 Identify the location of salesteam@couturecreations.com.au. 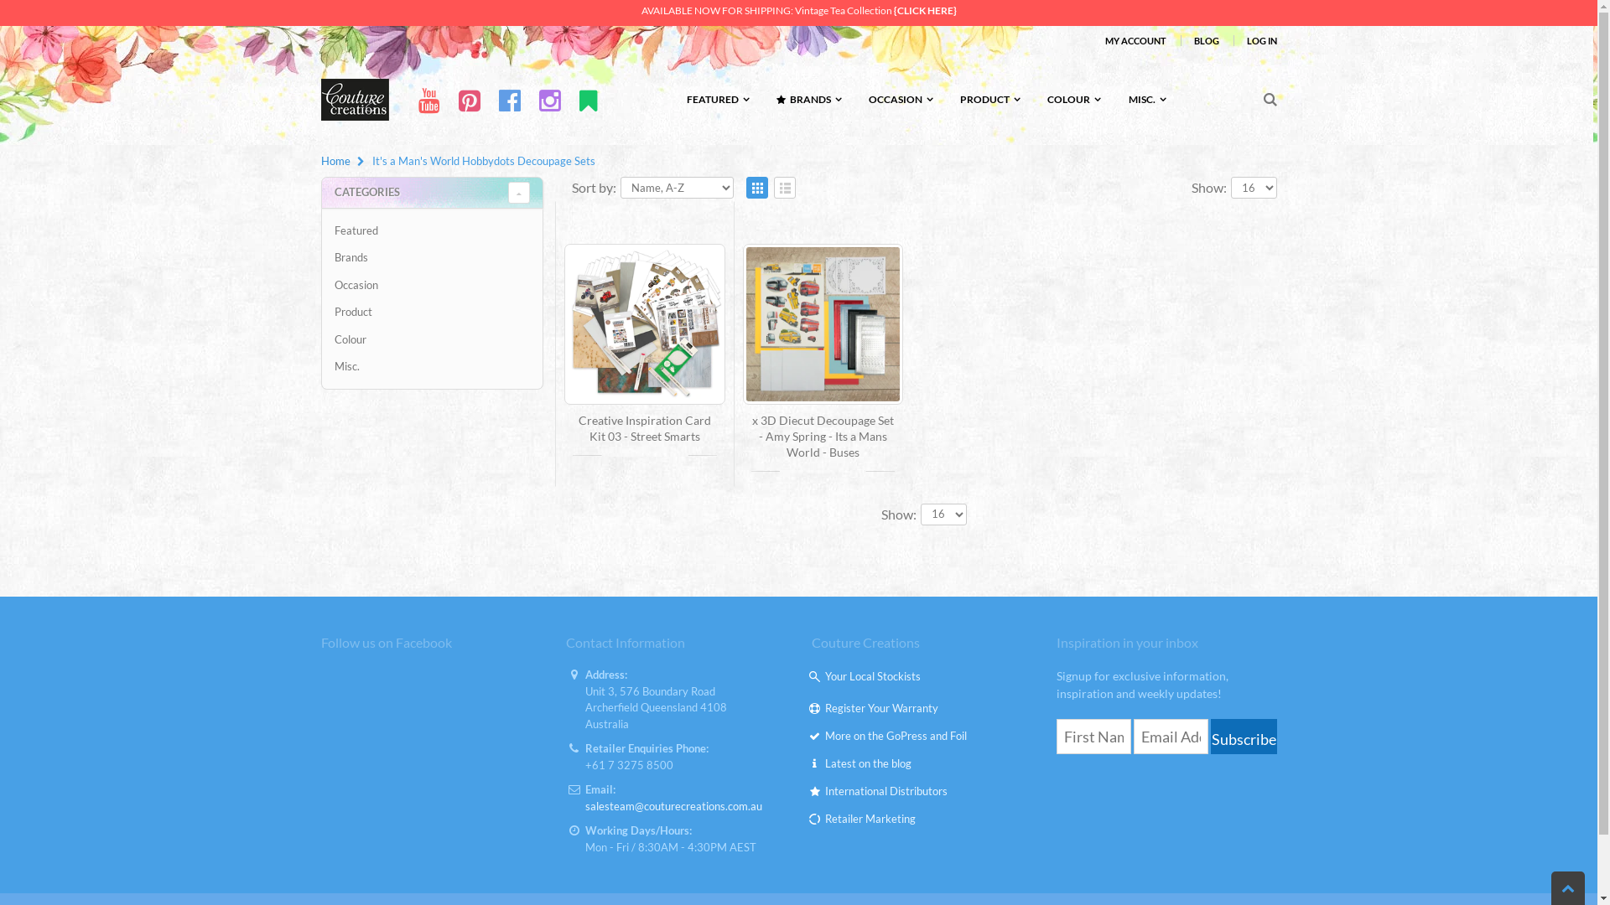
(674, 806).